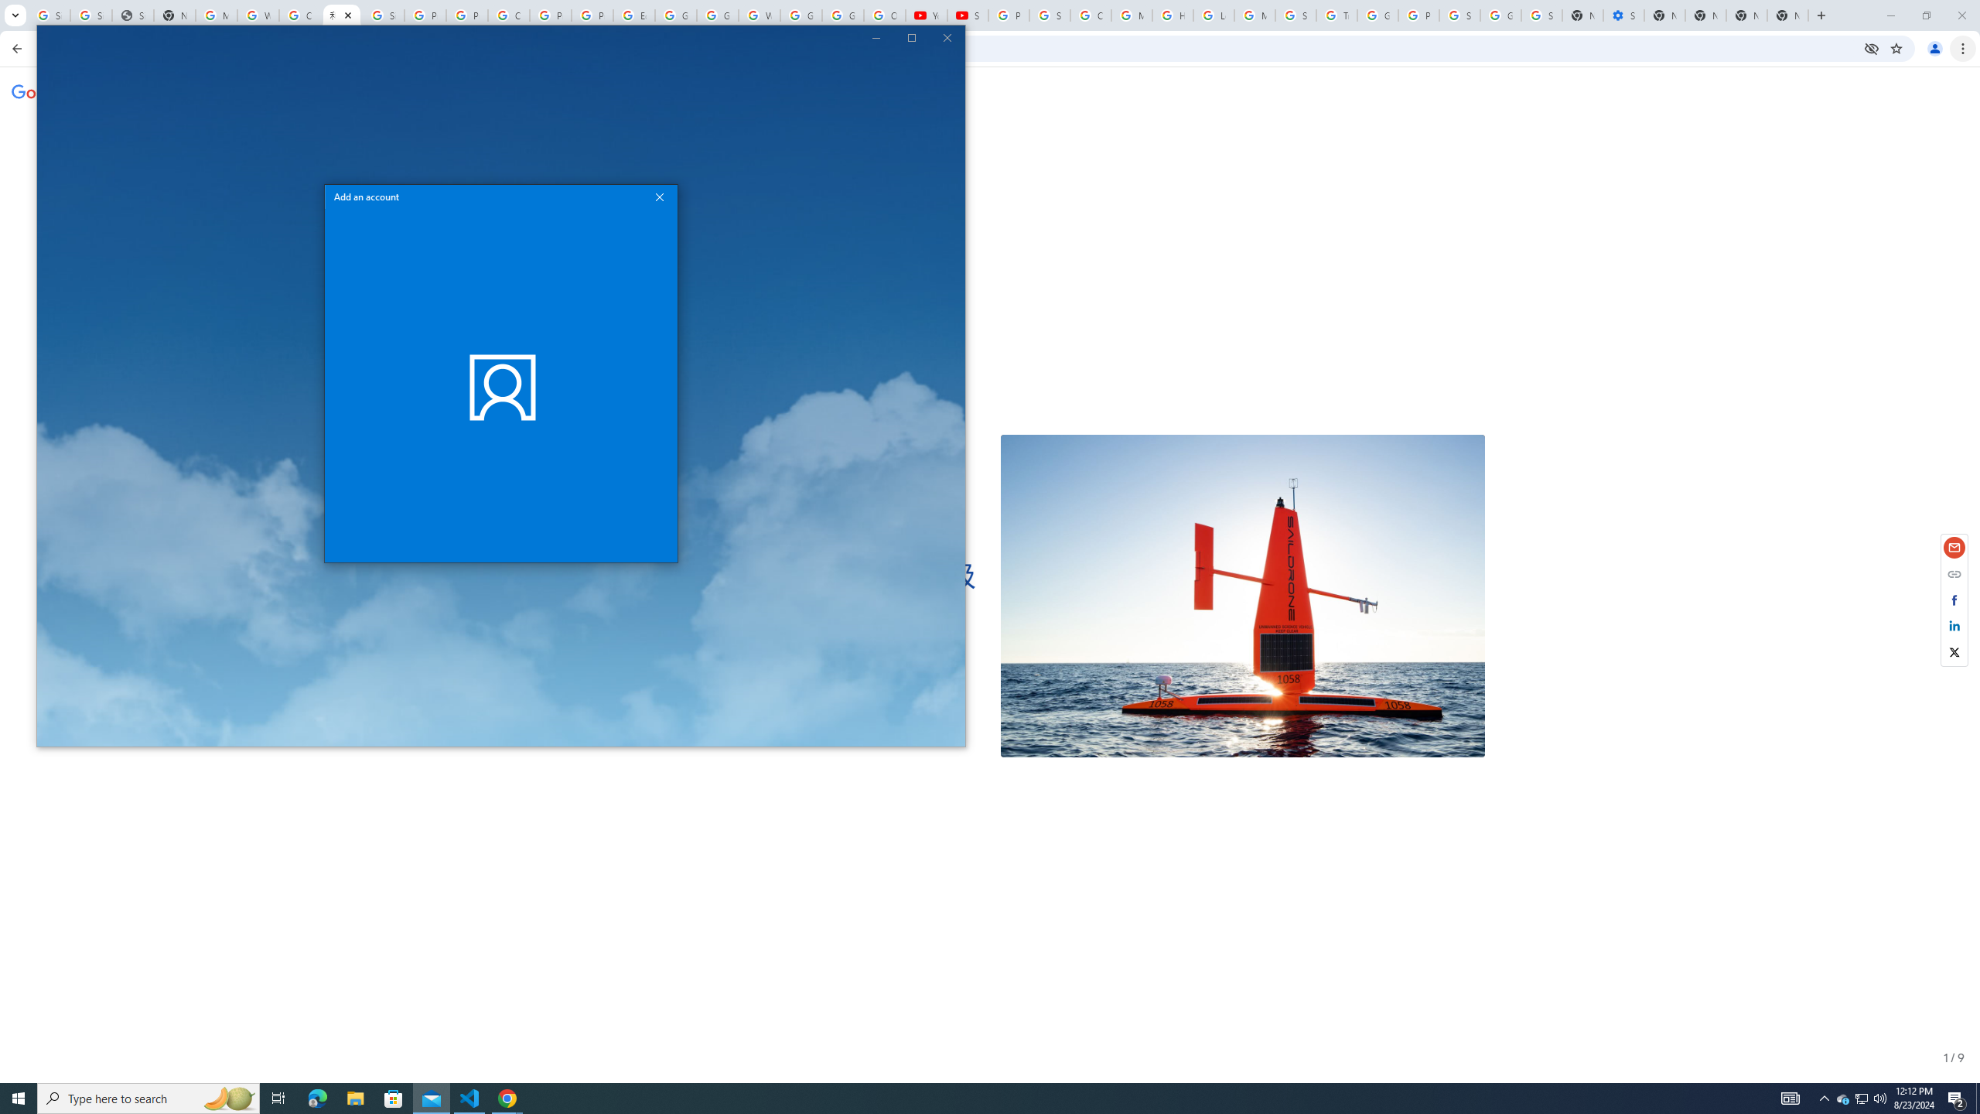 The height and width of the screenshot is (1114, 1980). I want to click on Notification Chevron, so click(1824, 1099).